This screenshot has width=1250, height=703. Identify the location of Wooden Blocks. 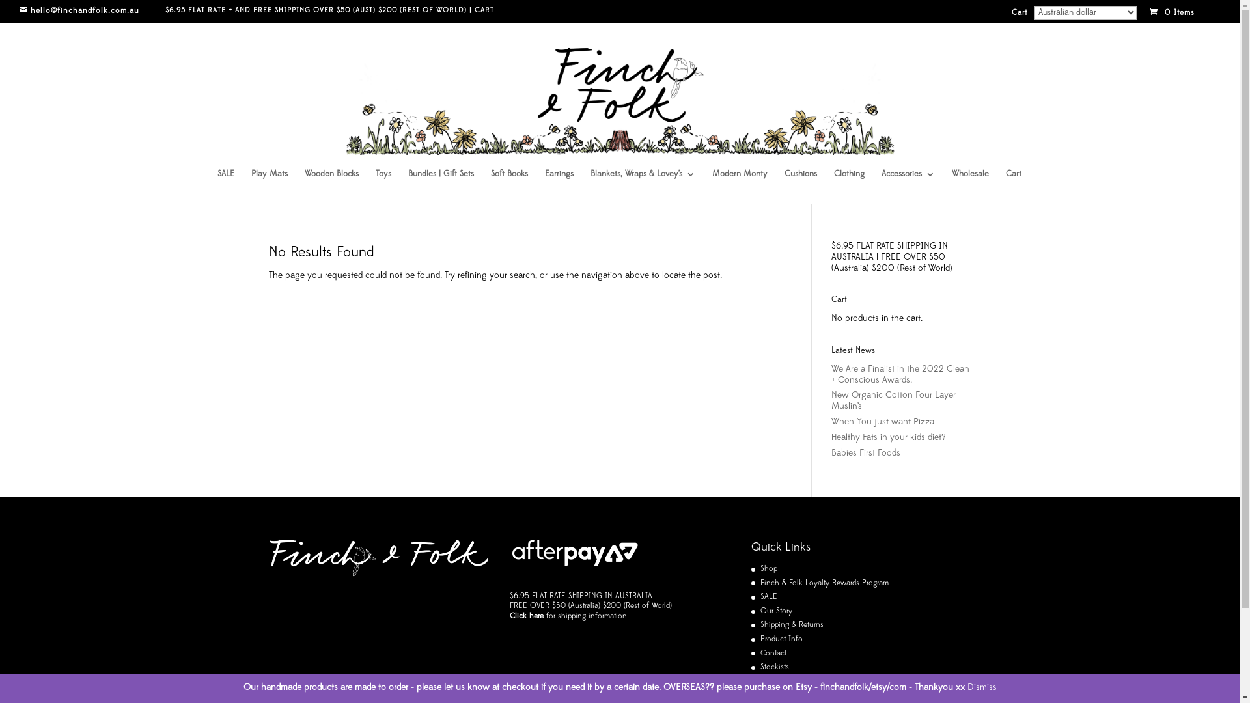
(332, 187).